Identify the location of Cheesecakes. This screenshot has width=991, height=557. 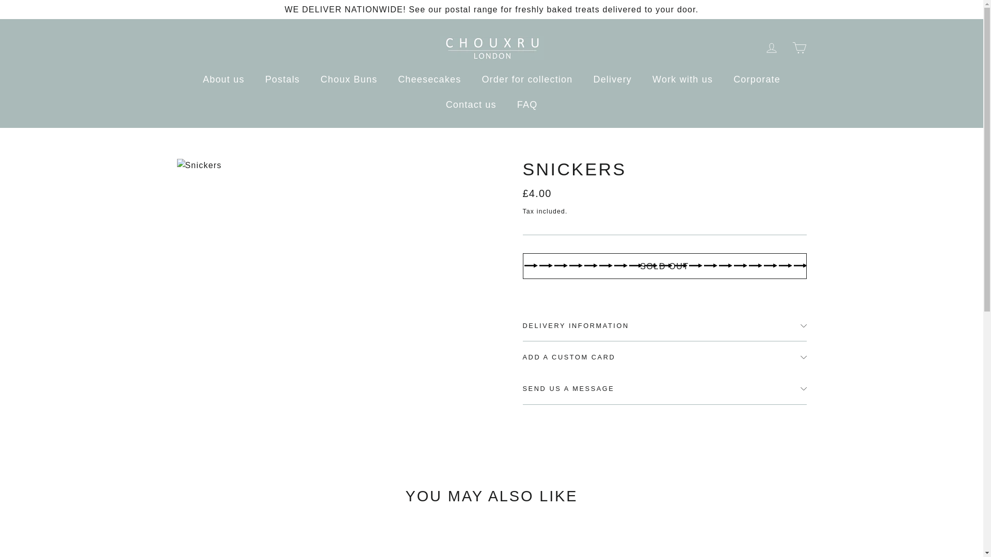
(429, 79).